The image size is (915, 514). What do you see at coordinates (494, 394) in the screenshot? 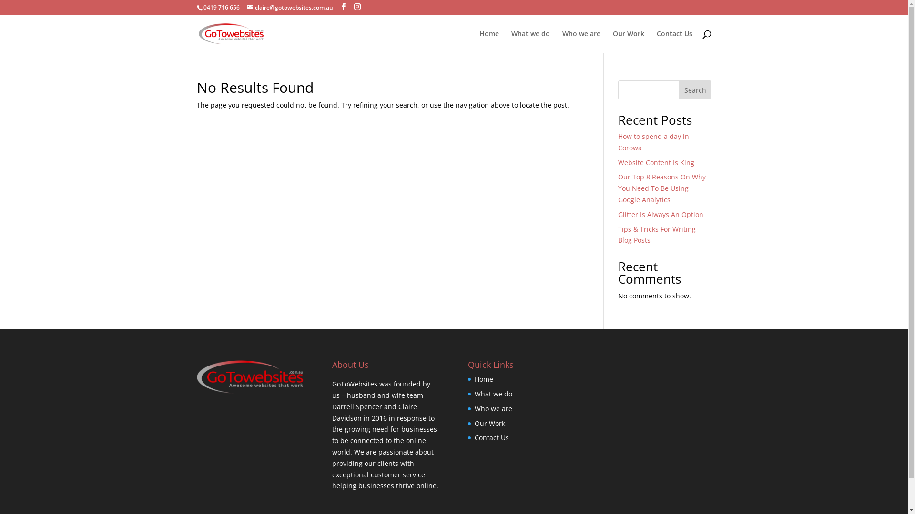
I see `What we do` at bounding box center [494, 394].